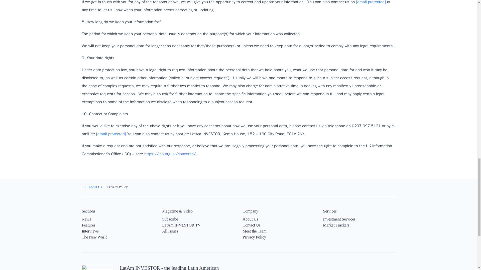  I want to click on News, so click(86, 219).